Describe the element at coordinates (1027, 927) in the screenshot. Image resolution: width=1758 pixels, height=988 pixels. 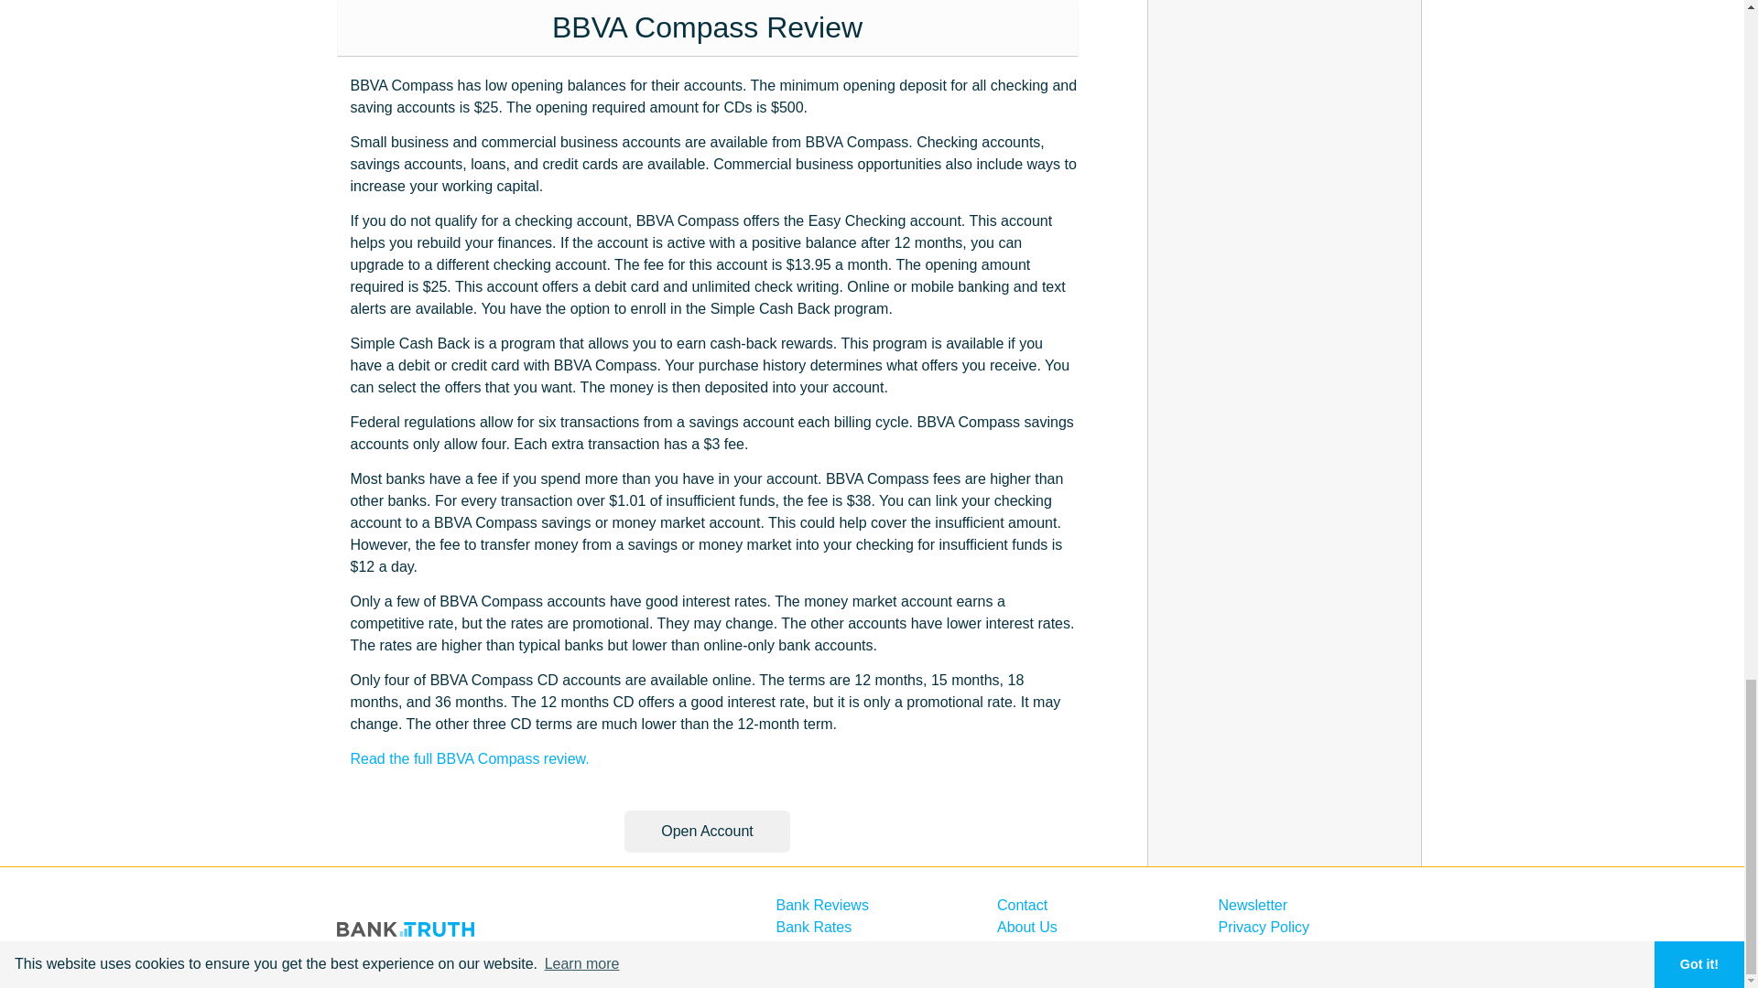
I see `About Us` at that location.